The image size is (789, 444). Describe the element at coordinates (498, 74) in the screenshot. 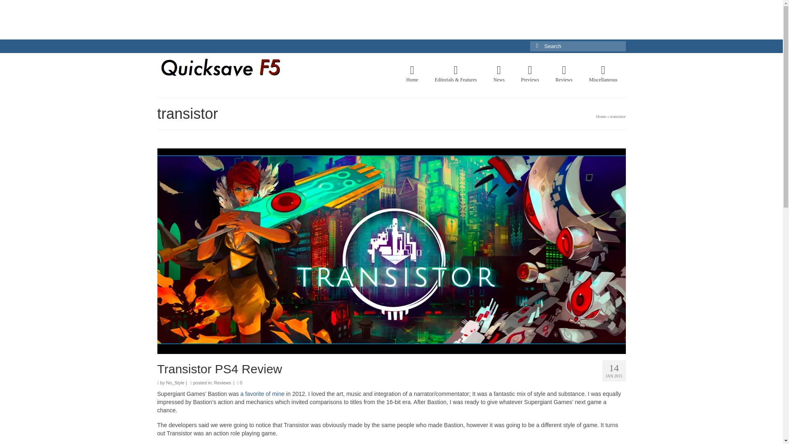

I see `News` at that location.